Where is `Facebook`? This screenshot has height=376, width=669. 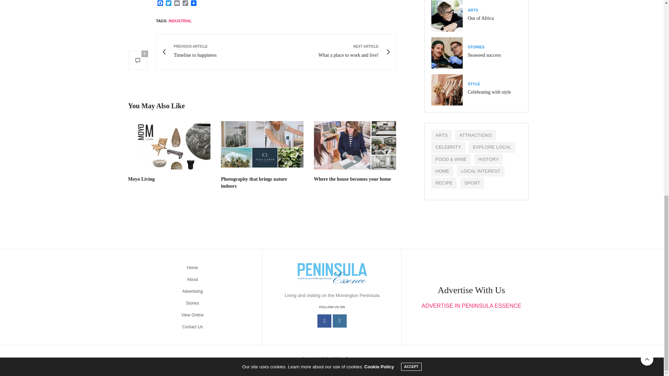 Facebook is located at coordinates (160, 3).